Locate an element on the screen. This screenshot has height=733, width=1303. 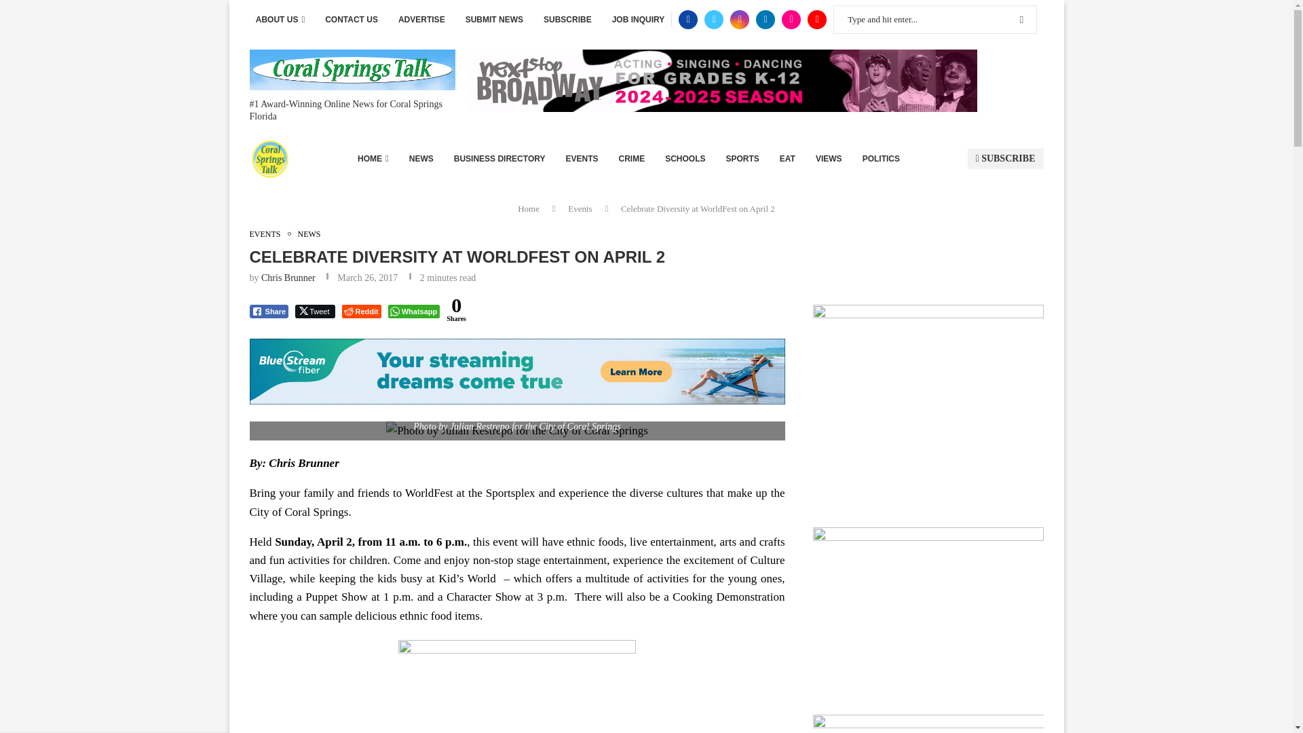
ABOUT US is located at coordinates (280, 20).